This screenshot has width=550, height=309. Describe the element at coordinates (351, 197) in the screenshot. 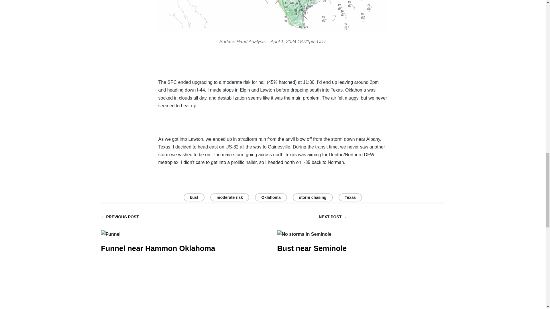

I see `Texas` at that location.